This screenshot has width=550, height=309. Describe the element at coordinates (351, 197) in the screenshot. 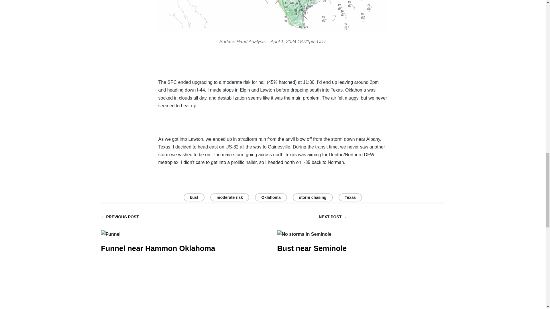

I see `Texas` at that location.